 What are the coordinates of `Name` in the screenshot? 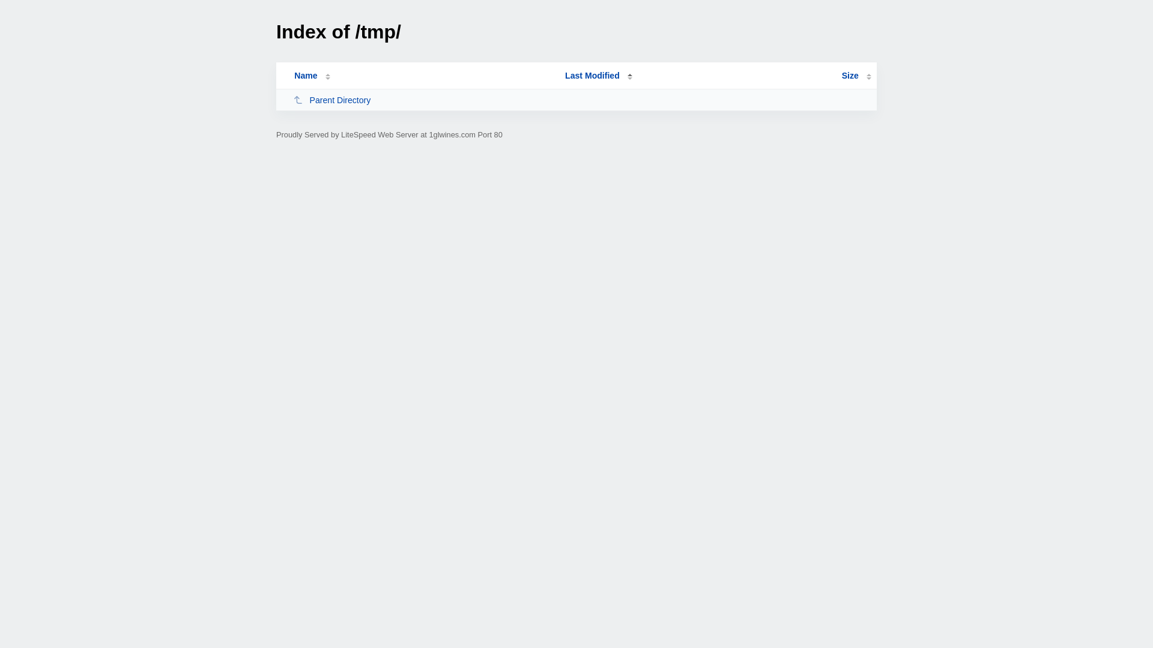 It's located at (306, 76).